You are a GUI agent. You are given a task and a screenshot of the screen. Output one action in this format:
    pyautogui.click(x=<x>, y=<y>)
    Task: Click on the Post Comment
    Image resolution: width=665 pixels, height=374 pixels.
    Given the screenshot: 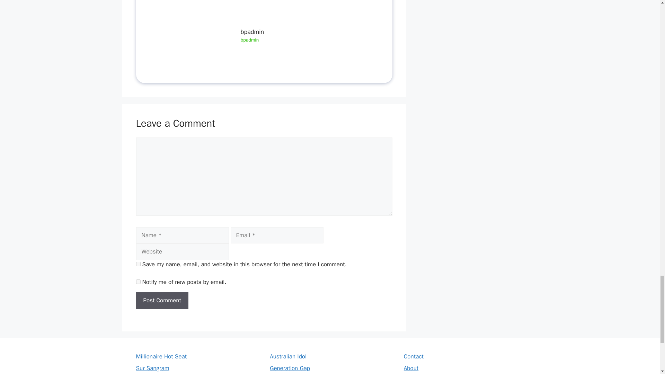 What is the action you would take?
    pyautogui.click(x=162, y=301)
    